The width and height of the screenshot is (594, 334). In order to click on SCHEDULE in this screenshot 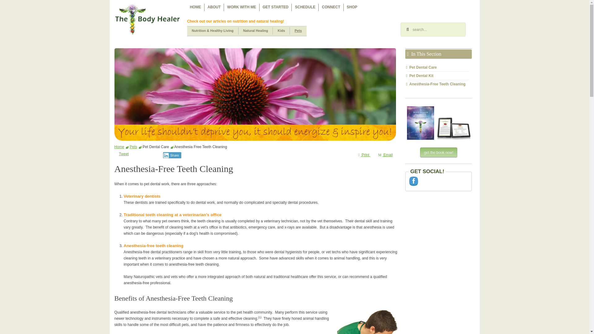, I will do `click(305, 7)`.